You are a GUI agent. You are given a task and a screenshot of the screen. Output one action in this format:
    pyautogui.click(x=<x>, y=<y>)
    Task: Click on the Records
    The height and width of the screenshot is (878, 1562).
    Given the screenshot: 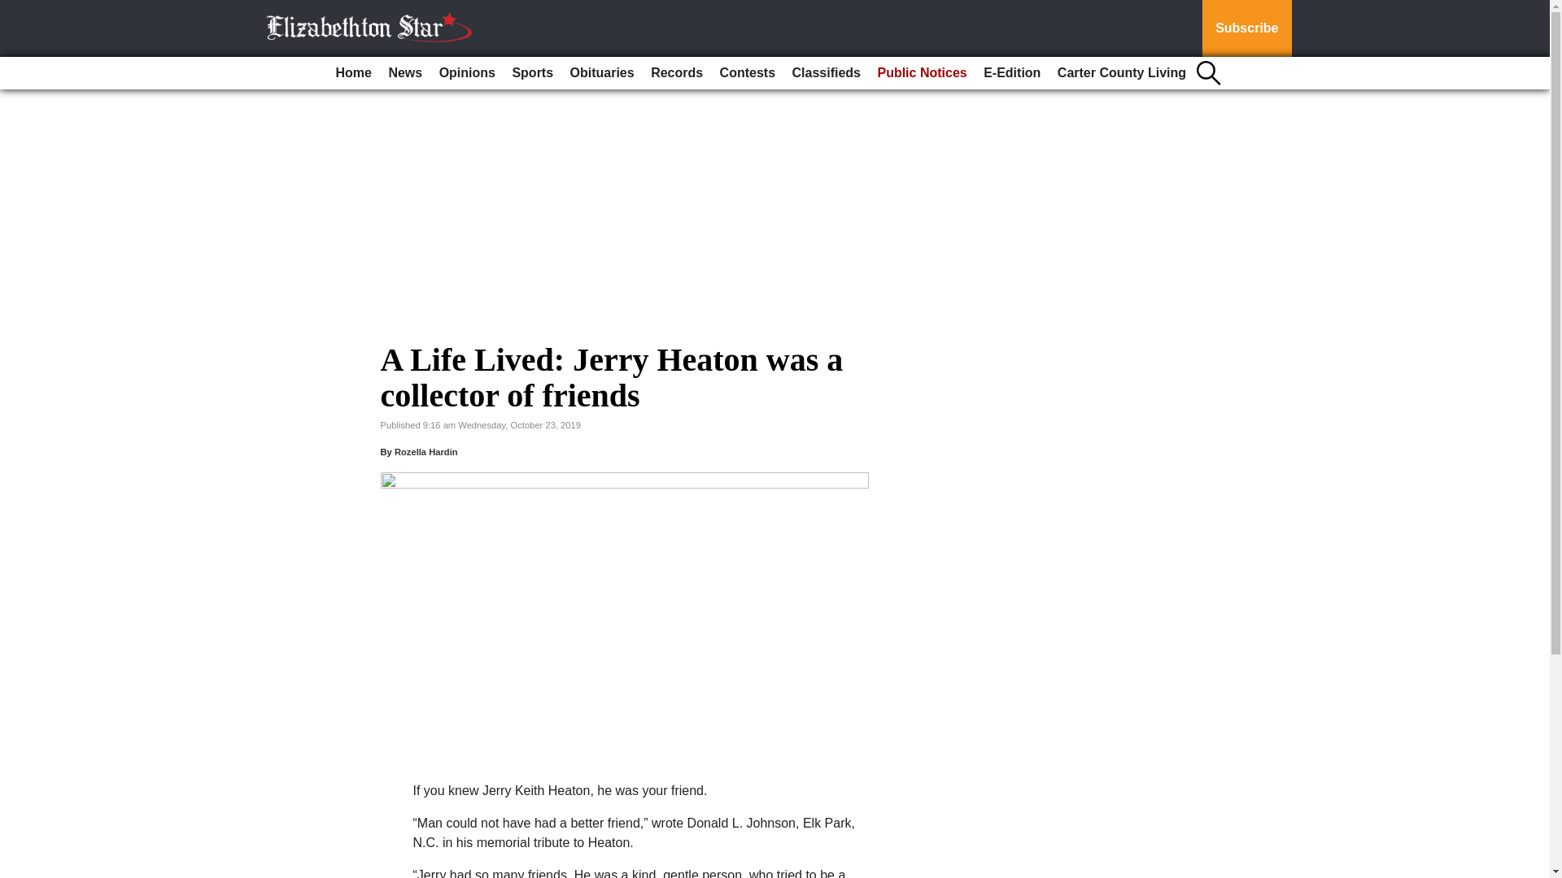 What is the action you would take?
    pyautogui.click(x=676, y=73)
    